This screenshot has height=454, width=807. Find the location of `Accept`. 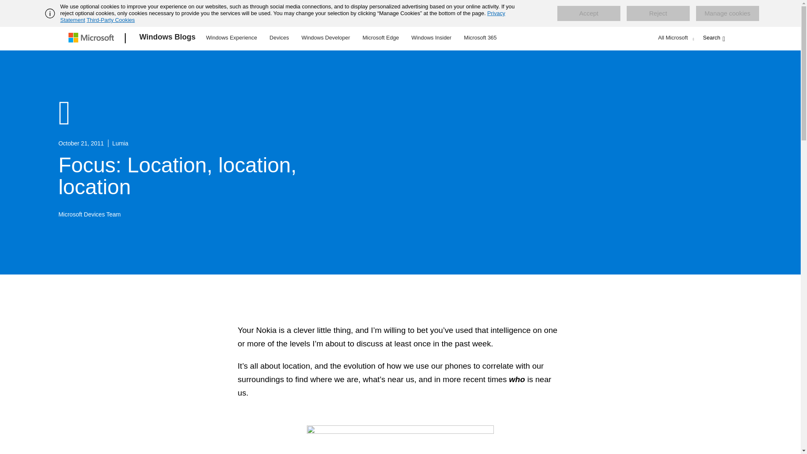

Accept is located at coordinates (589, 13).